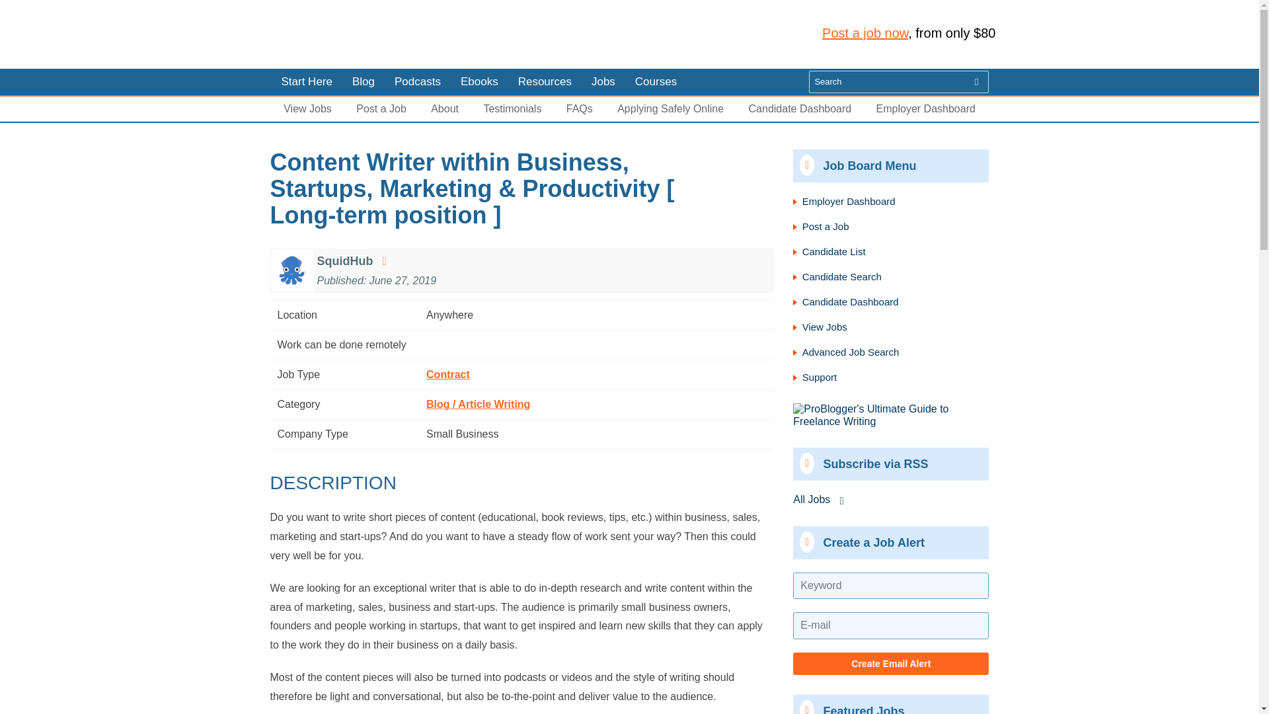 This screenshot has height=714, width=1269. What do you see at coordinates (417, 81) in the screenshot?
I see `Podcasts` at bounding box center [417, 81].